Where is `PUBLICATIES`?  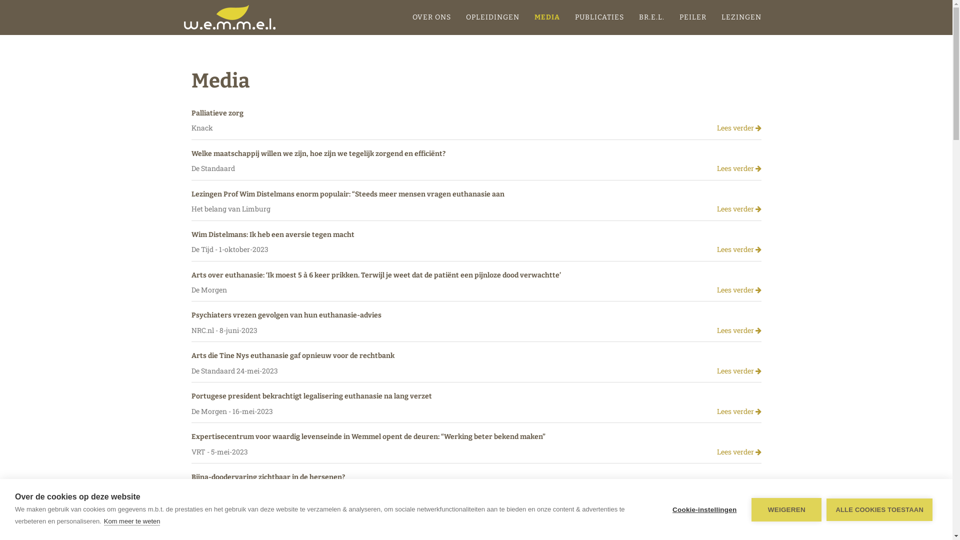 PUBLICATIES is located at coordinates (599, 17).